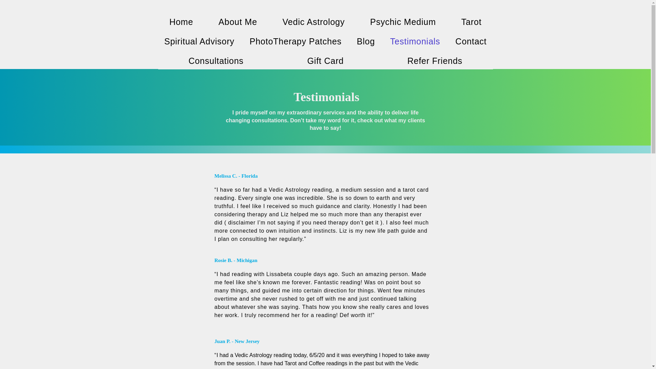  I want to click on Gift Card, so click(325, 61).